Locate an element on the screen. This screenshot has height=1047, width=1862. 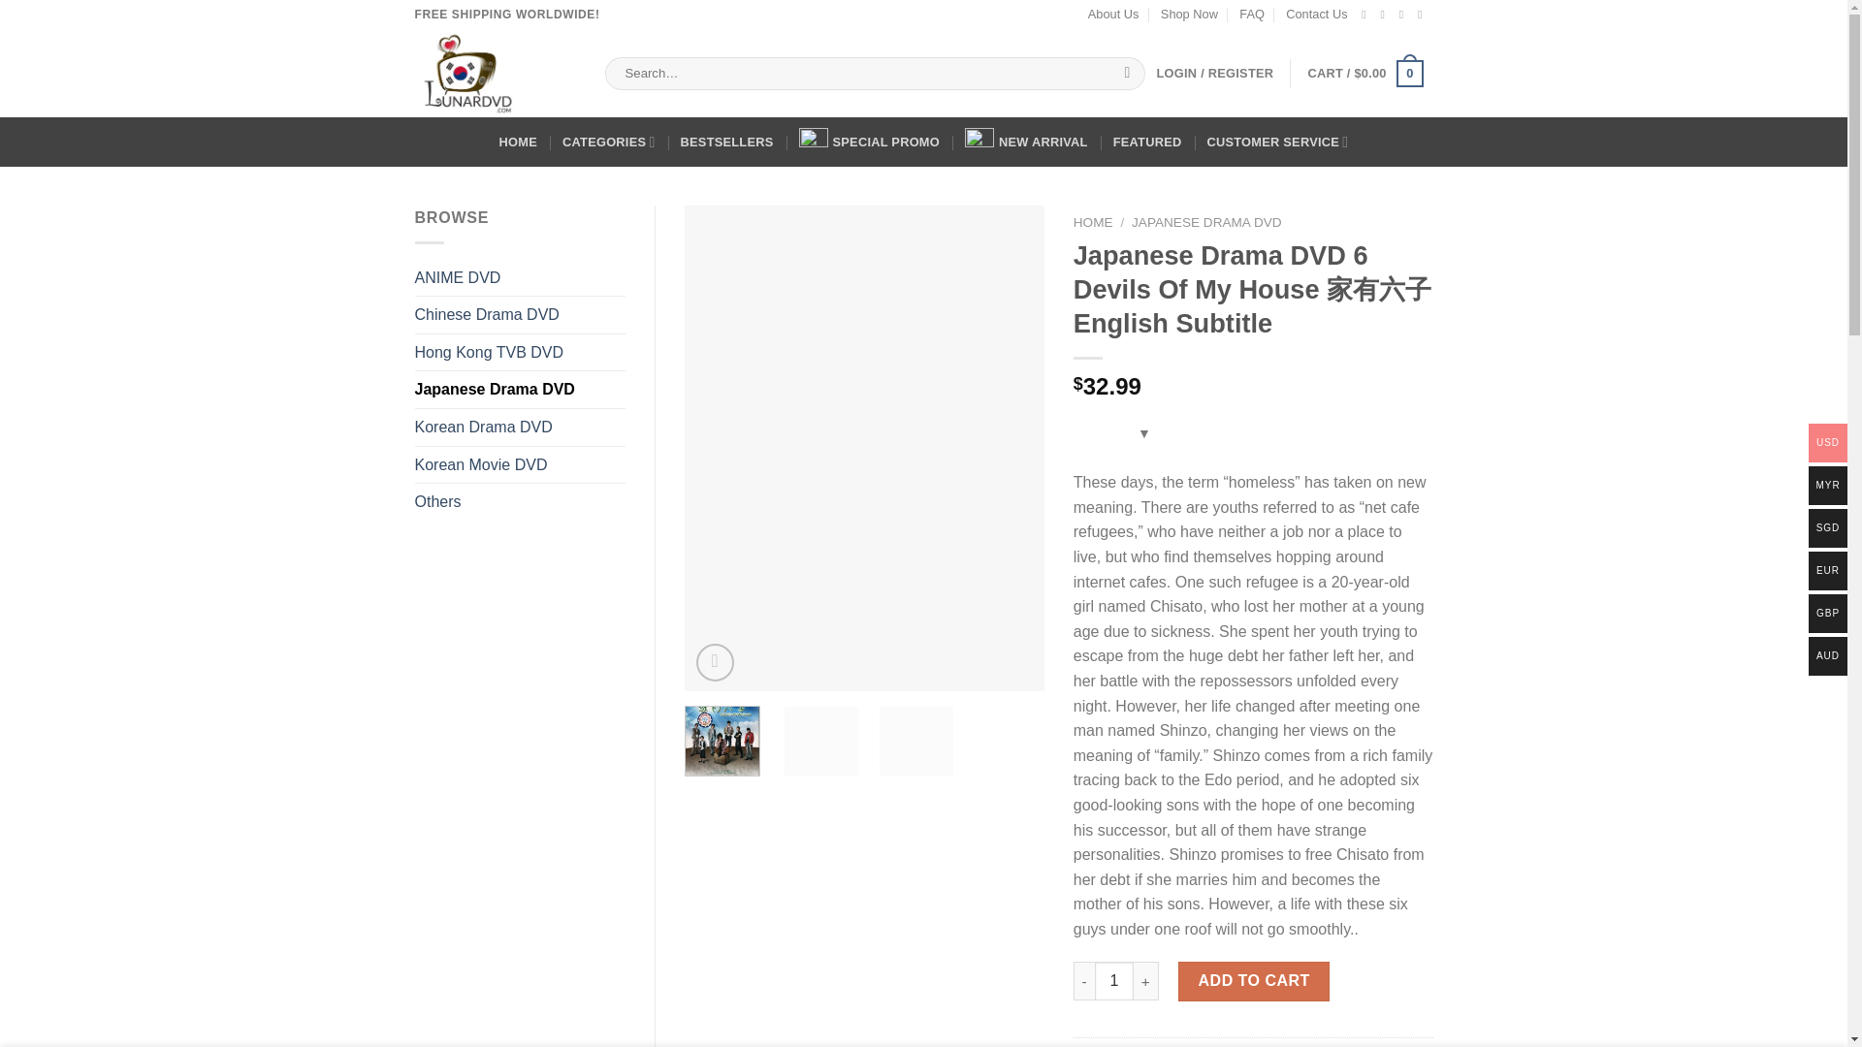
Contact Us is located at coordinates (1316, 15).